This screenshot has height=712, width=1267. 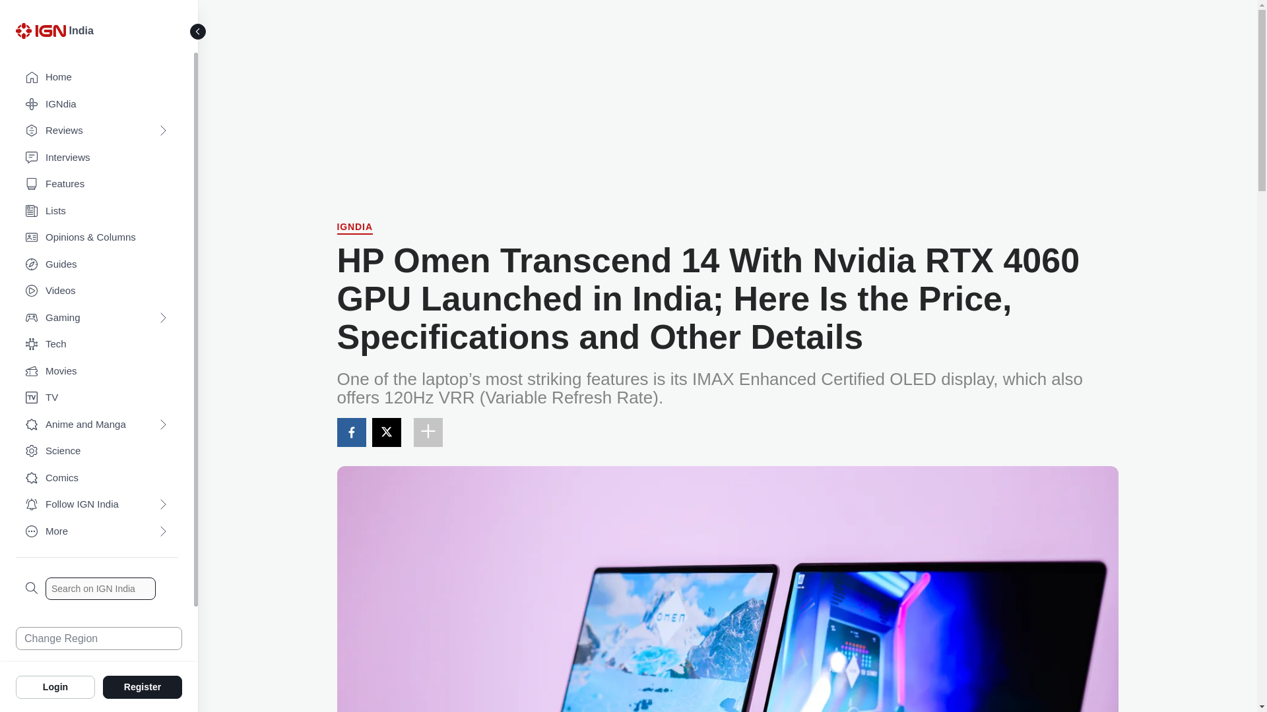 What do you see at coordinates (96, 479) in the screenshot?
I see `Comics` at bounding box center [96, 479].